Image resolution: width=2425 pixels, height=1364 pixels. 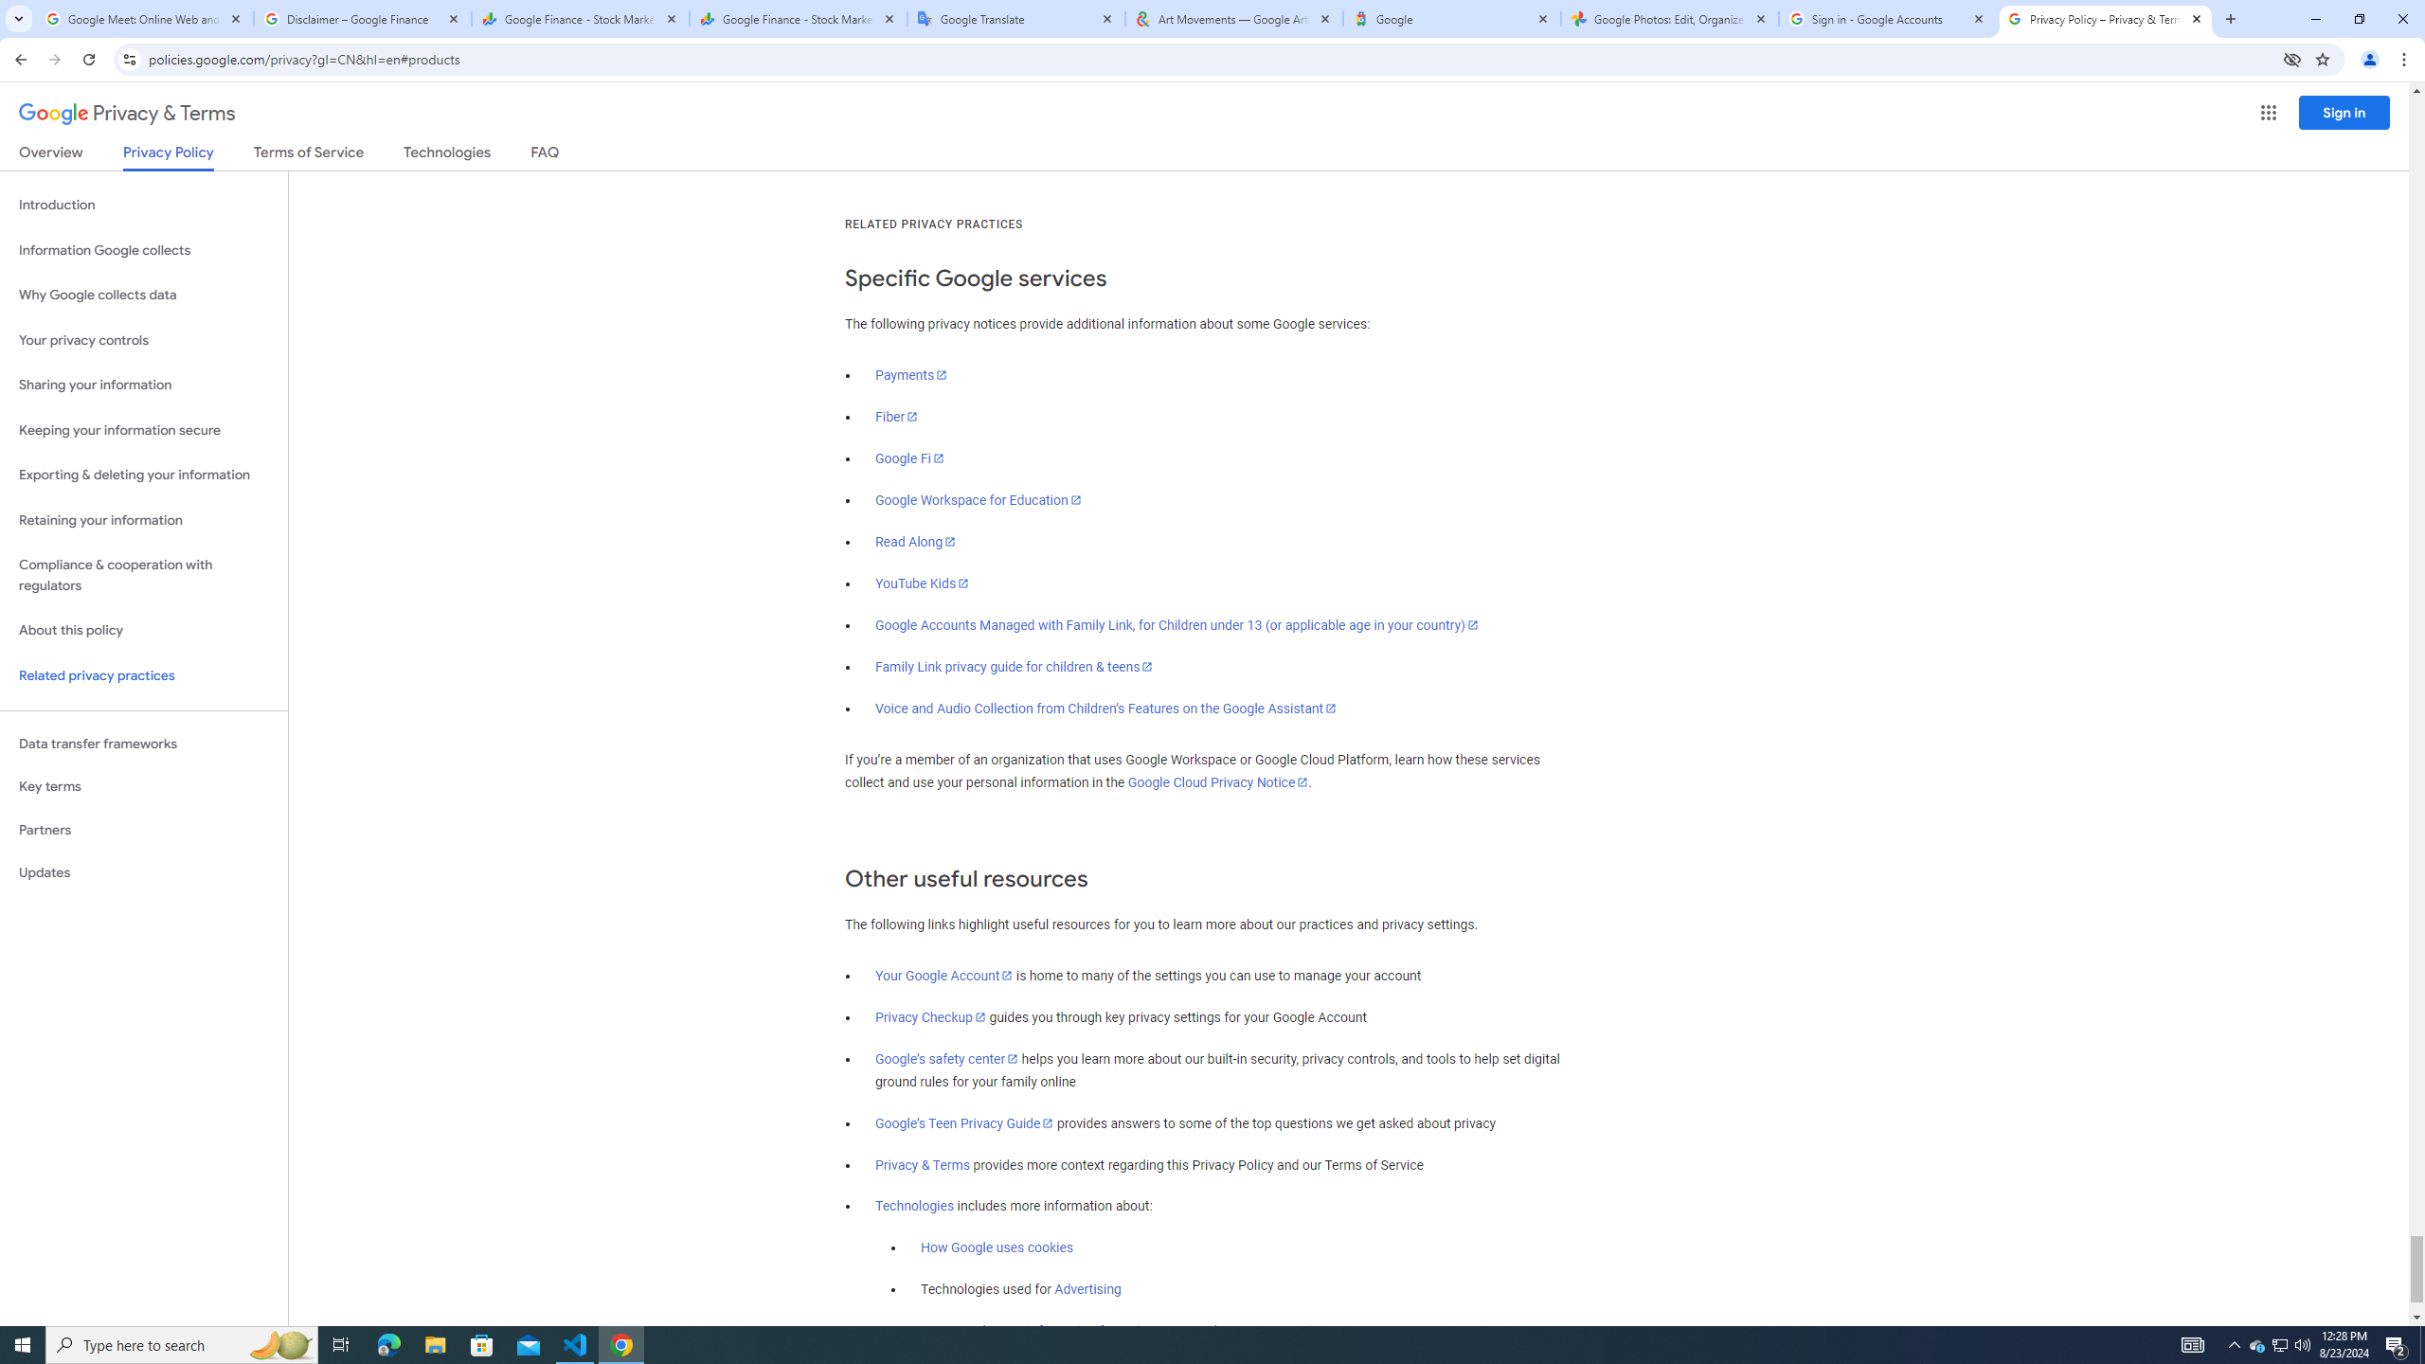 I want to click on Compliance & cooperation with regulators, so click(x=144, y=576).